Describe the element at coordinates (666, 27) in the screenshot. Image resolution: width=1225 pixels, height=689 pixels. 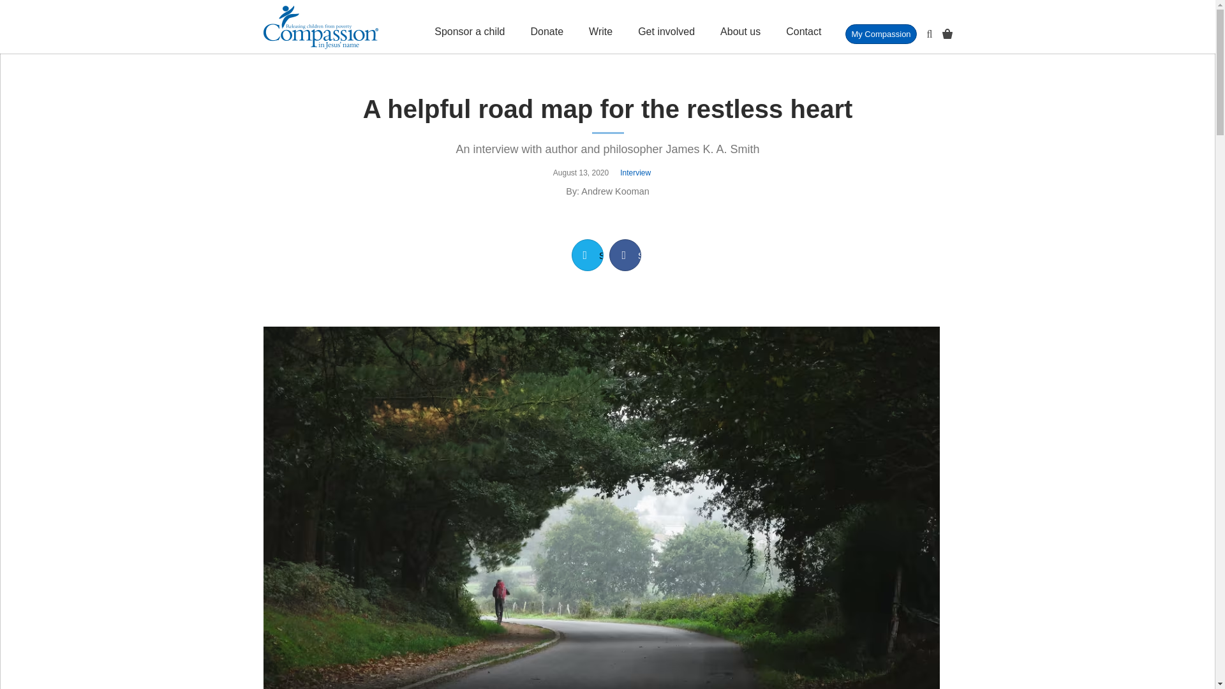
I see `Get involved` at that location.